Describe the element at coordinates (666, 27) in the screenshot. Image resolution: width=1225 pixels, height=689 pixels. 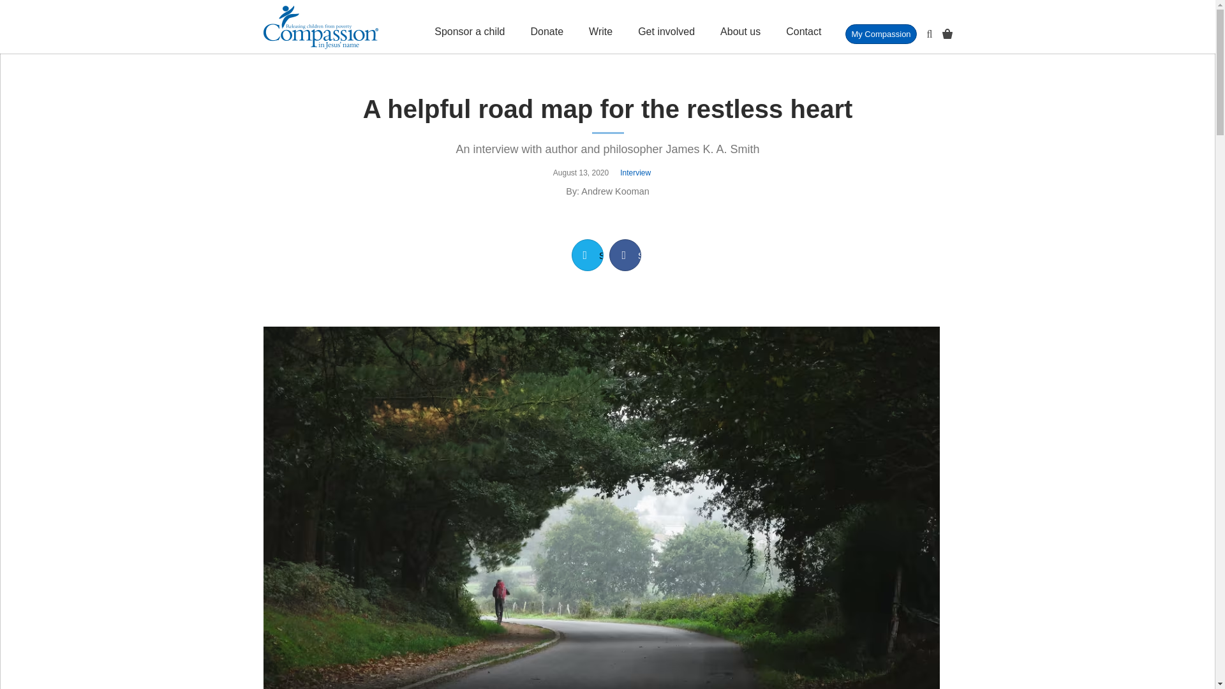
I see `Get involved` at that location.